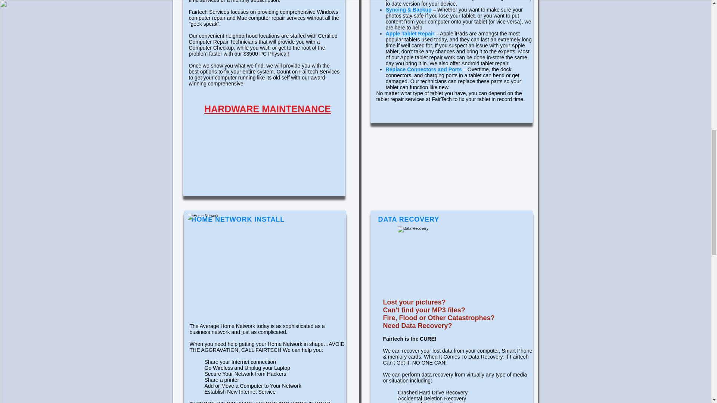 This screenshot has width=717, height=403. What do you see at coordinates (262, 266) in the screenshot?
I see `Computer image.png` at bounding box center [262, 266].